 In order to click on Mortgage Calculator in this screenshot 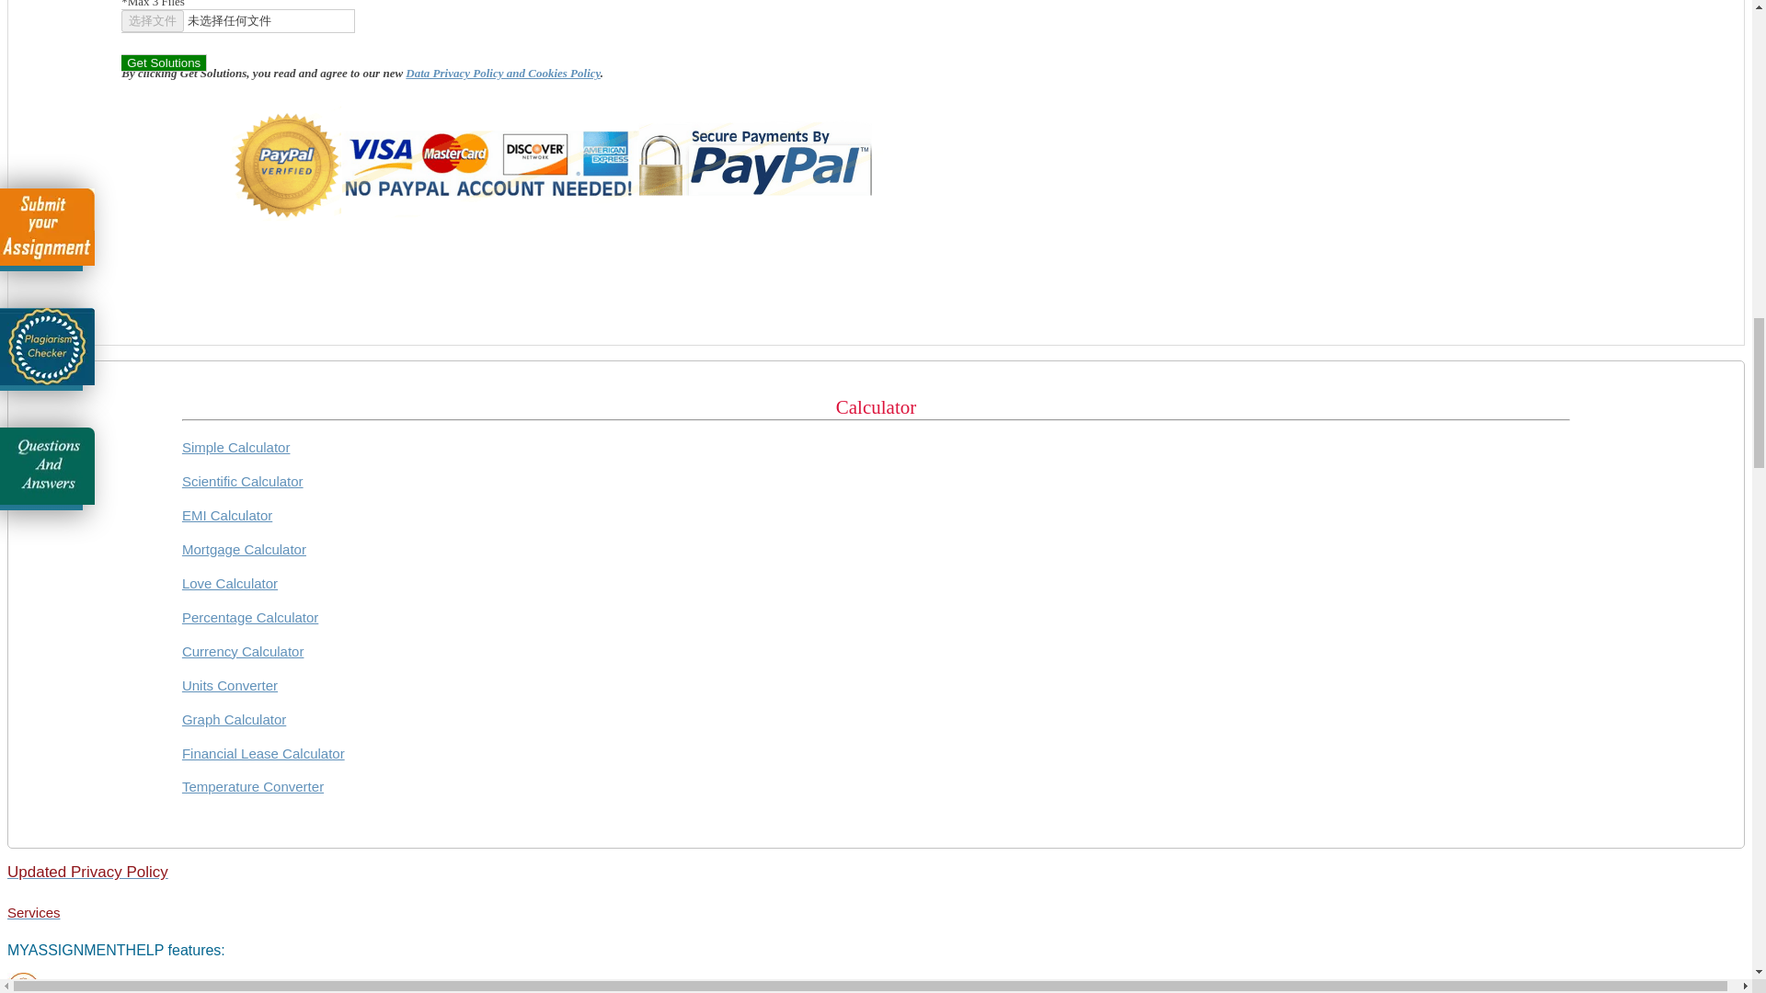, I will do `click(243, 548)`.